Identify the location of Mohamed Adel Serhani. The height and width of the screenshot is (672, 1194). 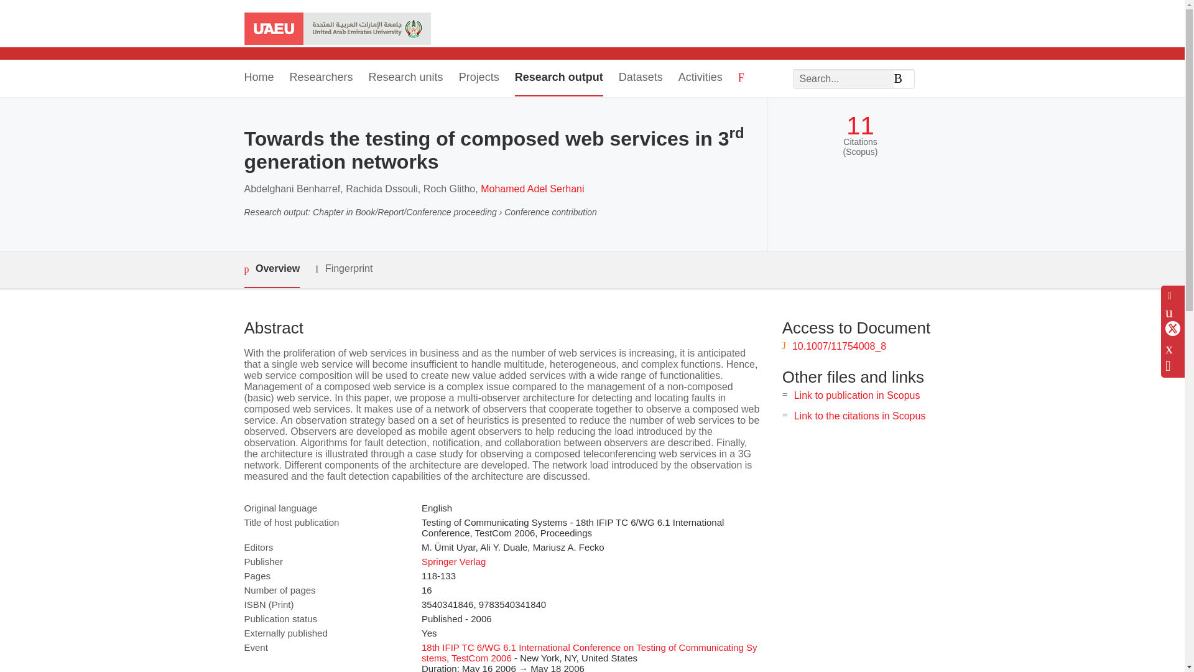
(532, 189).